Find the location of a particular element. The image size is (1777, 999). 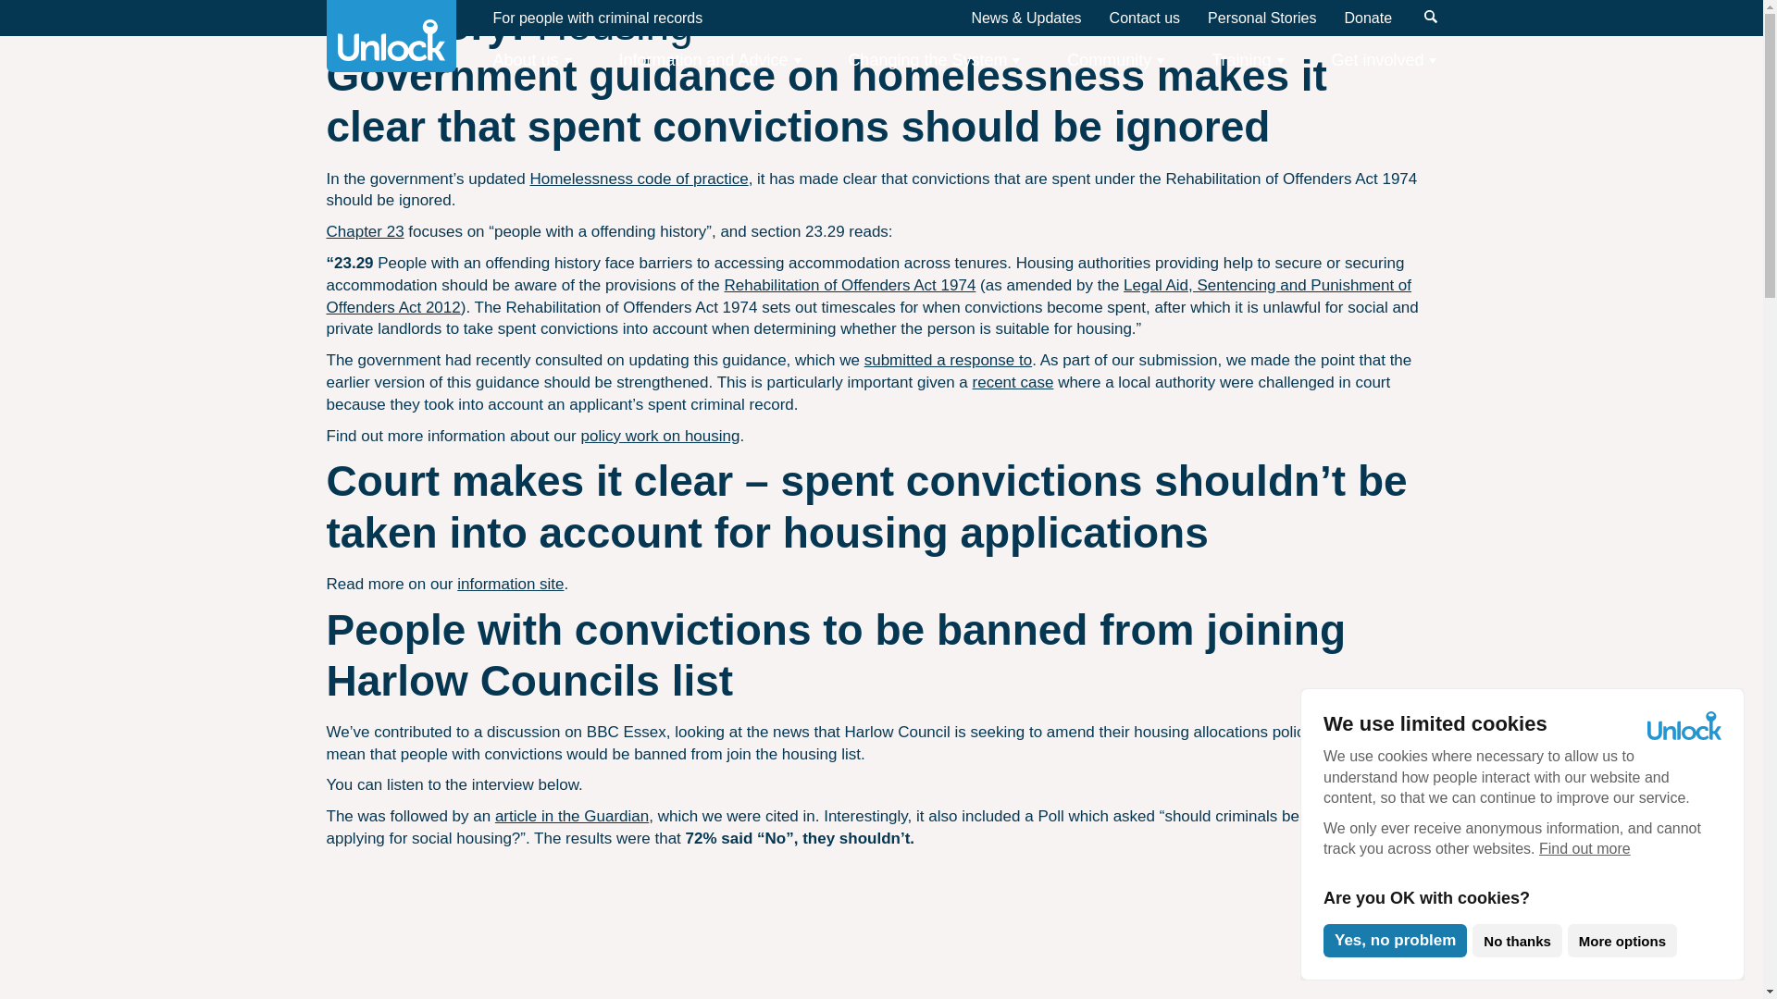

Contact us is located at coordinates (1144, 18).